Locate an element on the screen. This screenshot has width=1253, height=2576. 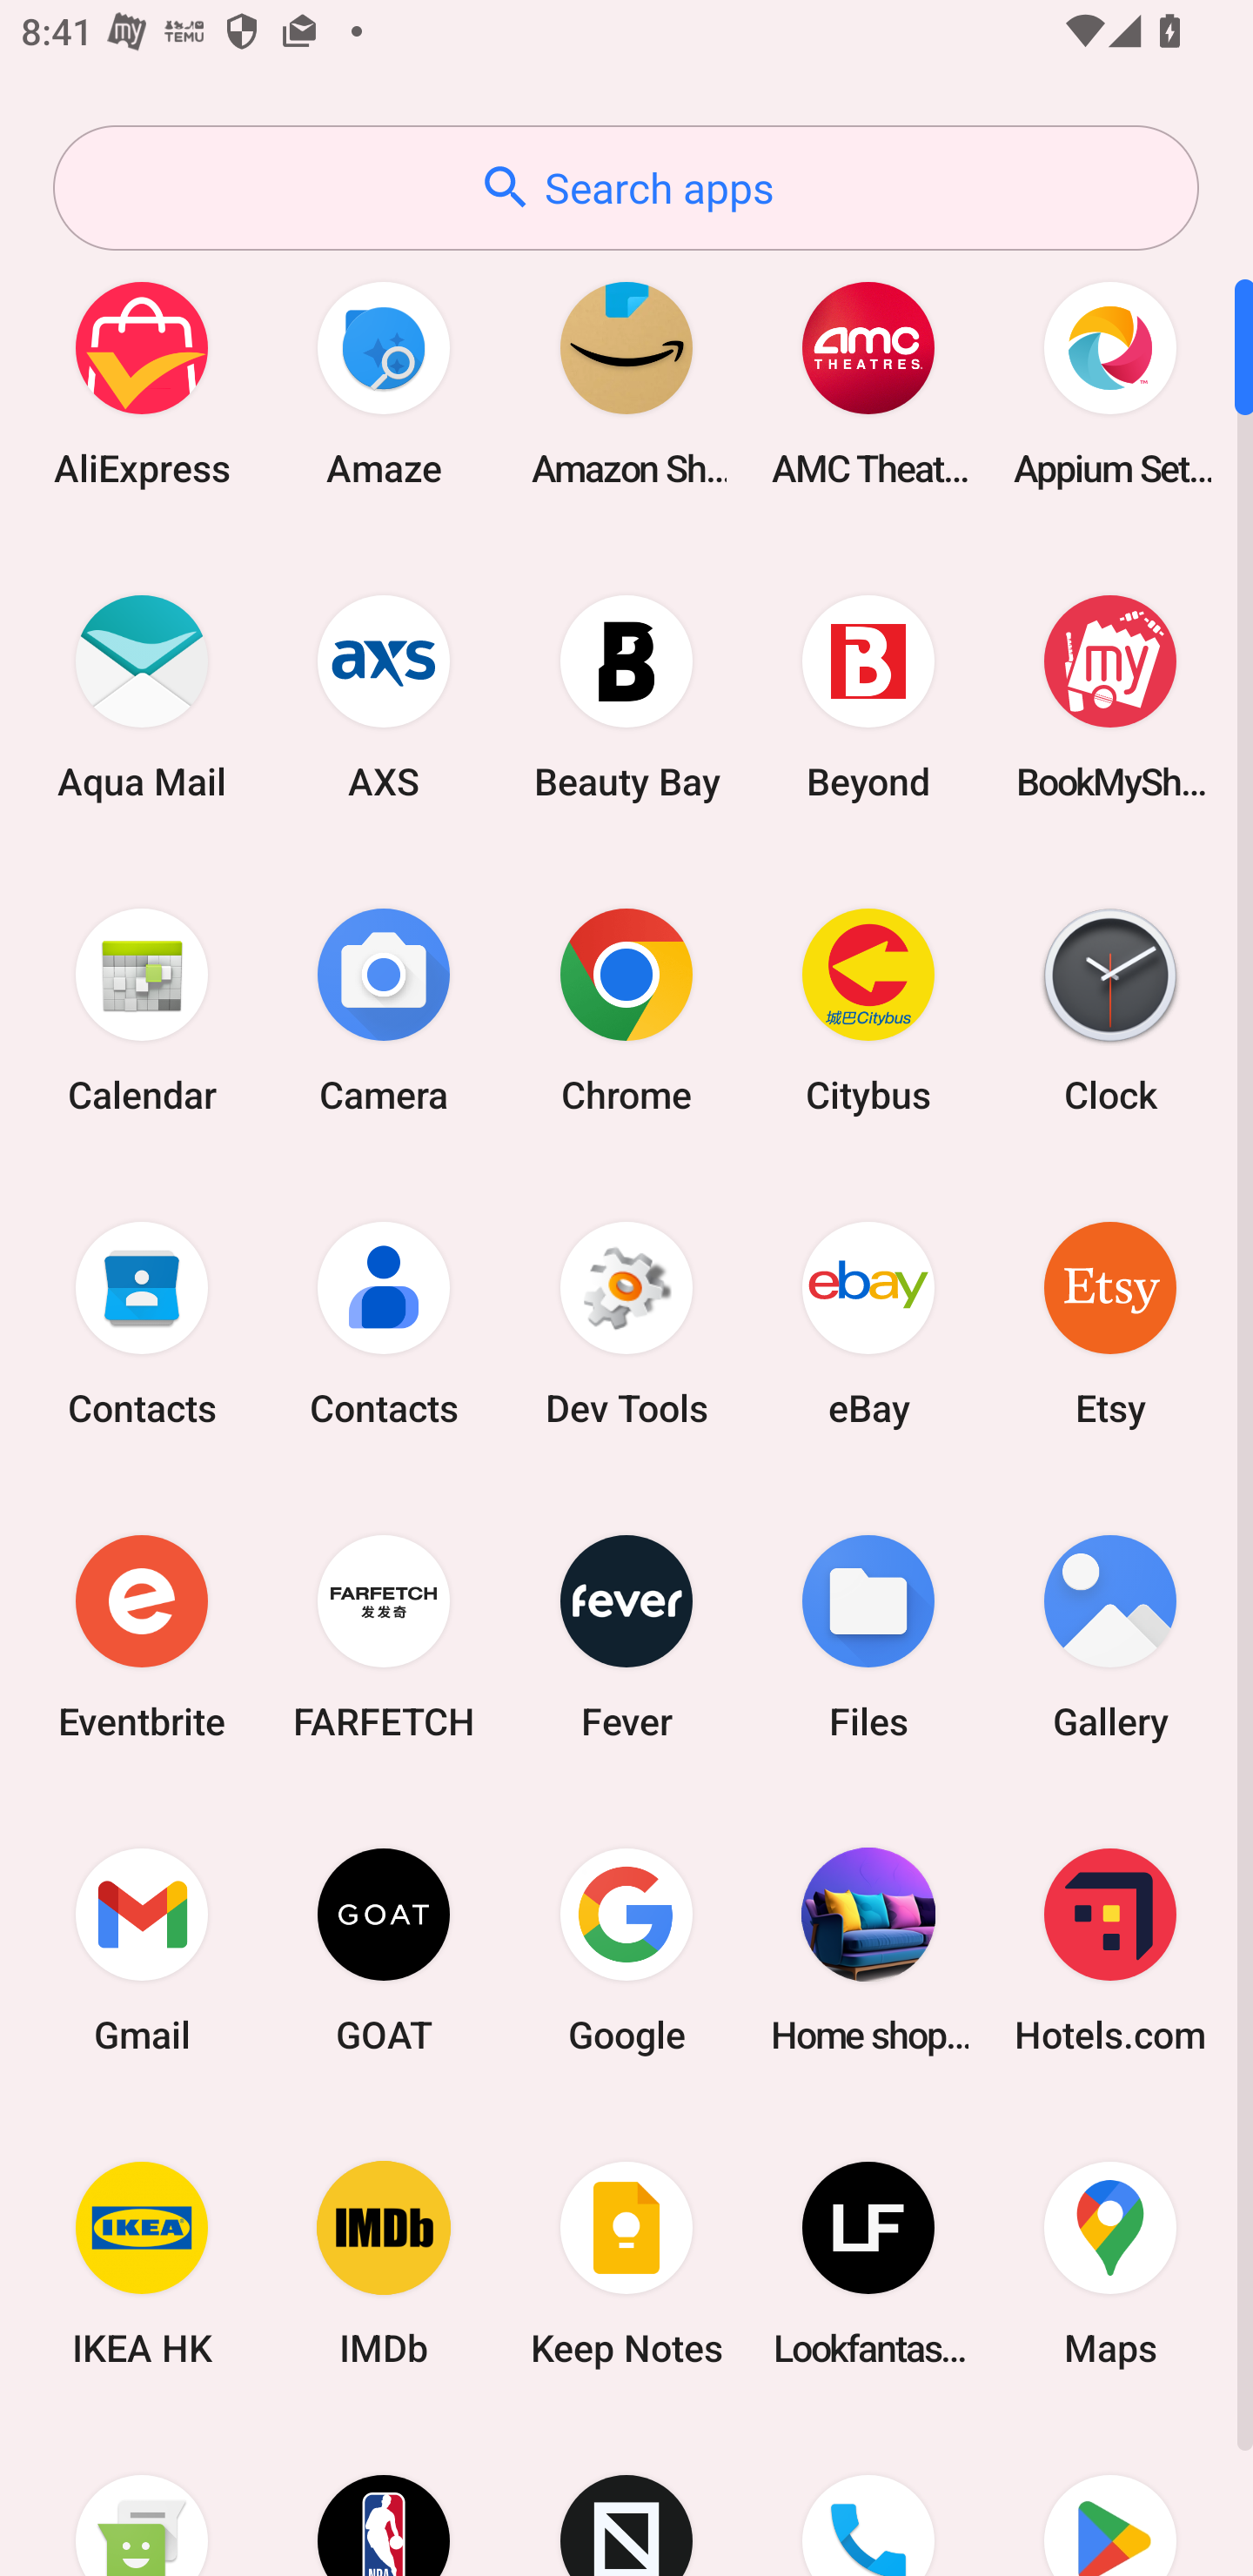
Aqua Mail is located at coordinates (142, 696).